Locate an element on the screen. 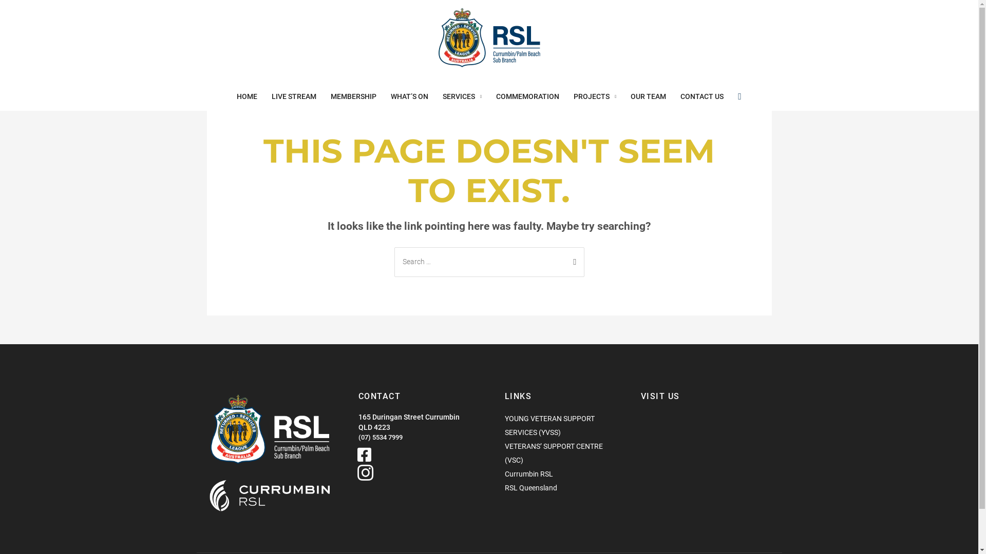 The image size is (986, 554). LIVE STREAM is located at coordinates (294, 96).